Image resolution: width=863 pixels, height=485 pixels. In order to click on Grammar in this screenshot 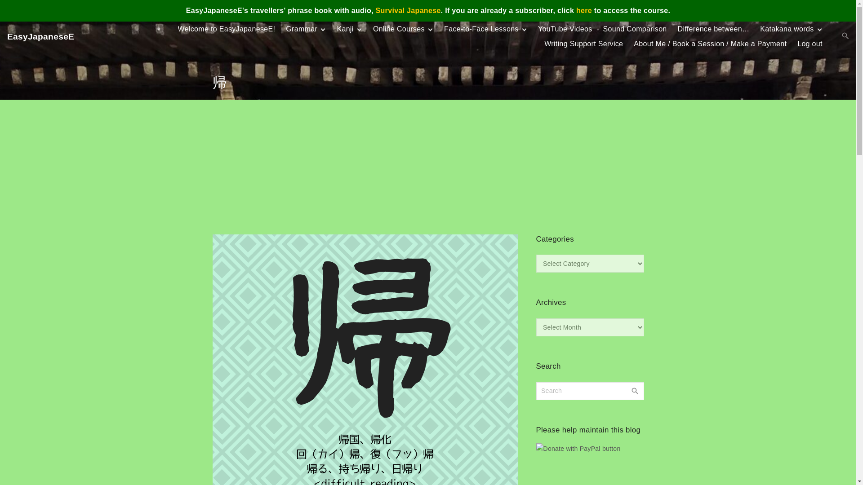, I will do `click(301, 29)`.